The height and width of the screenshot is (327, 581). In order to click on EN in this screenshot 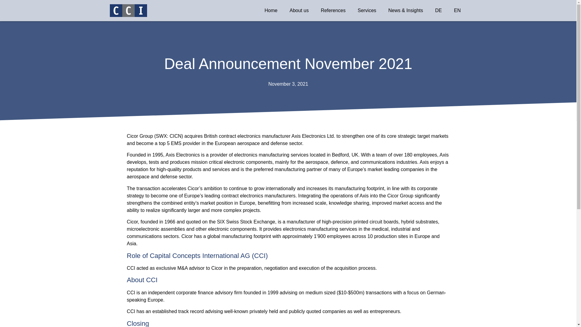, I will do `click(457, 11)`.